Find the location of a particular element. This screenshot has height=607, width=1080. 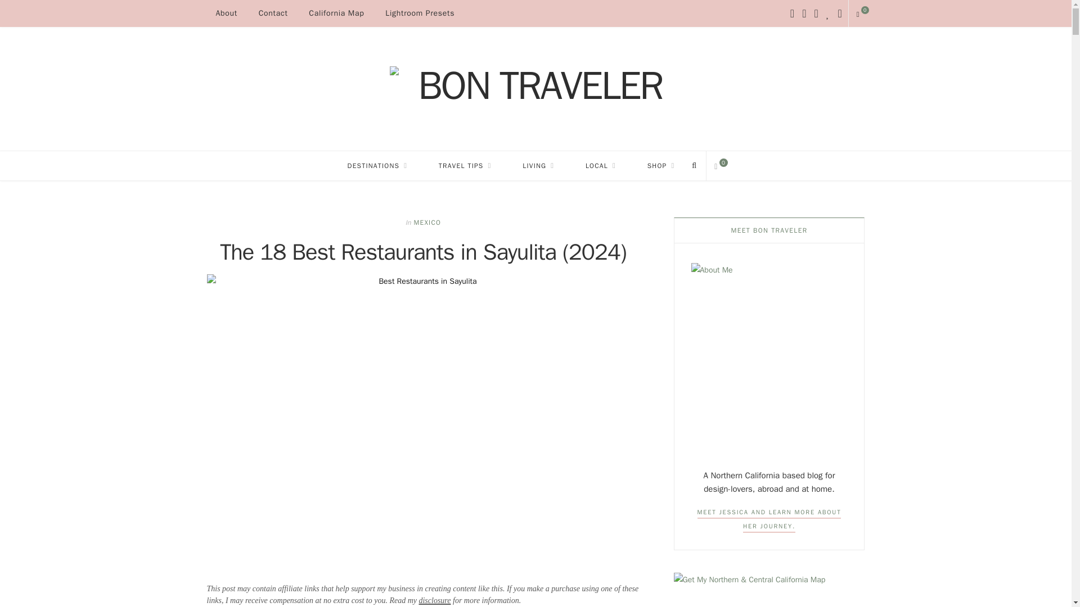

Contact is located at coordinates (273, 13).